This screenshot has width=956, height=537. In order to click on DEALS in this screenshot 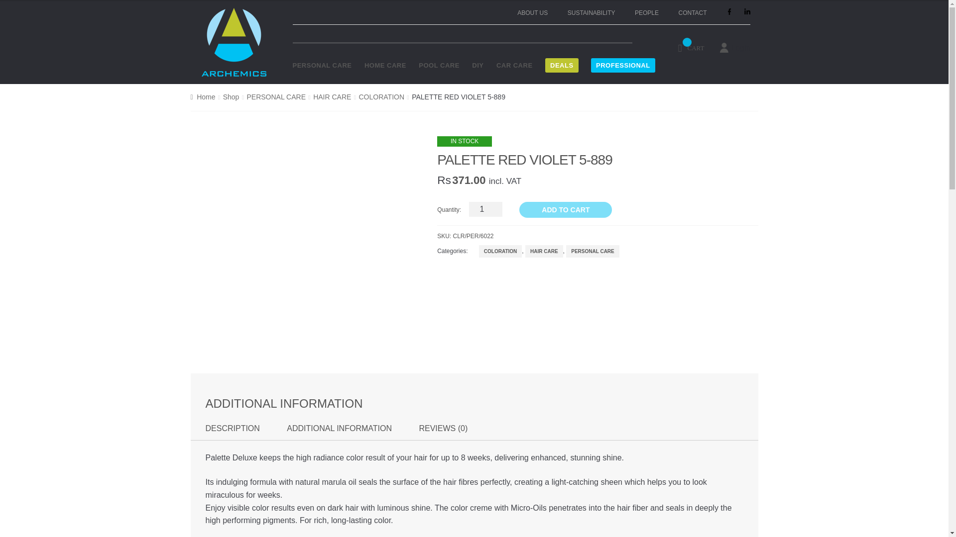, I will do `click(562, 66)`.